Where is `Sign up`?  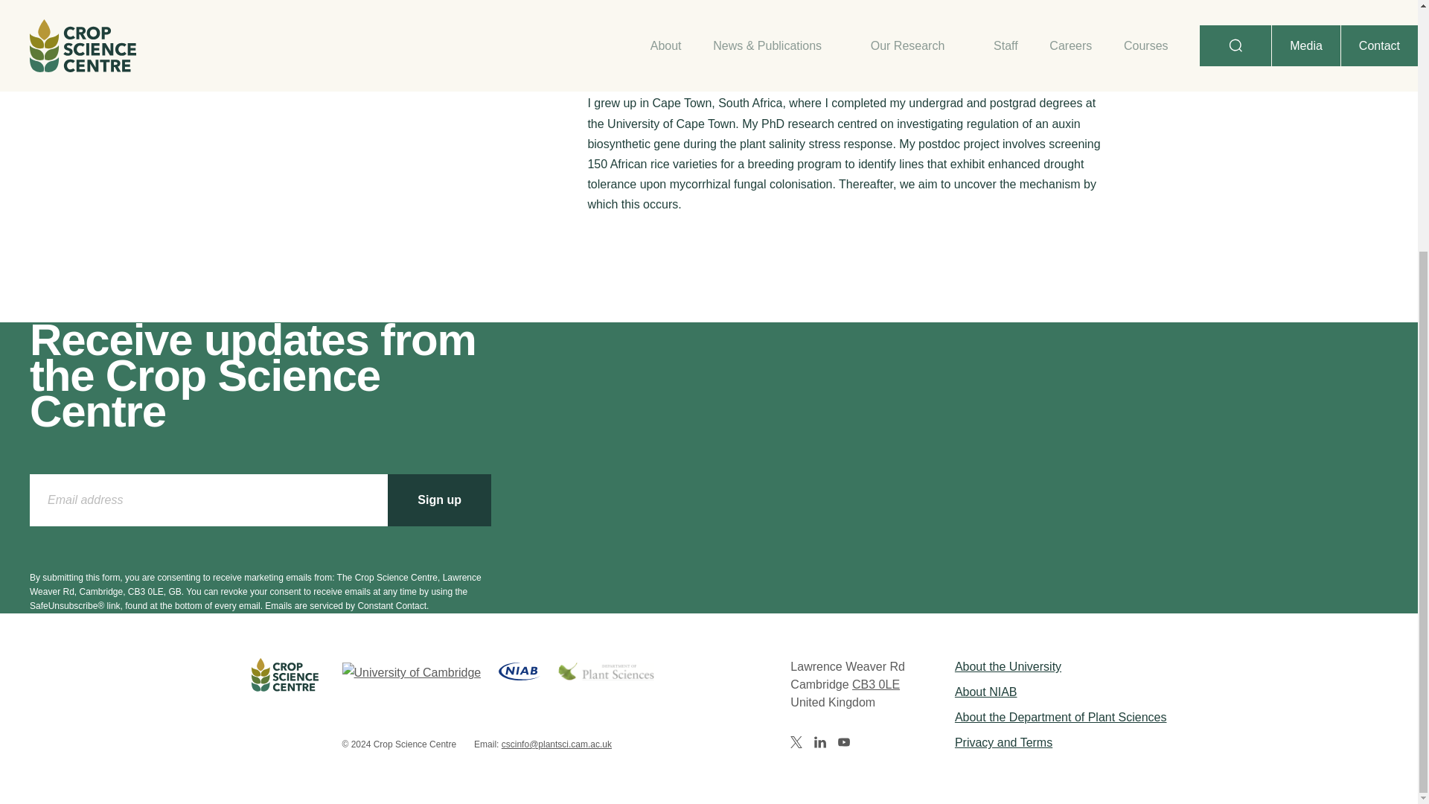
Sign up is located at coordinates (439, 500).